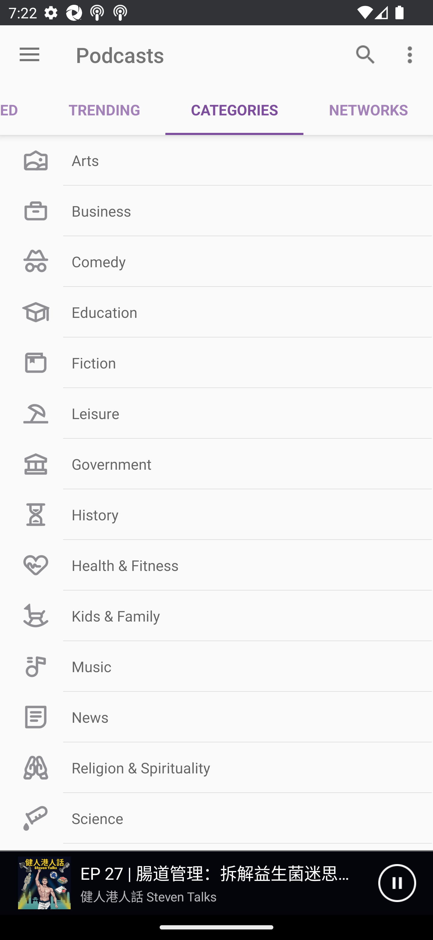 Image resolution: width=433 pixels, height=940 pixels. I want to click on Leisure, so click(216, 413).